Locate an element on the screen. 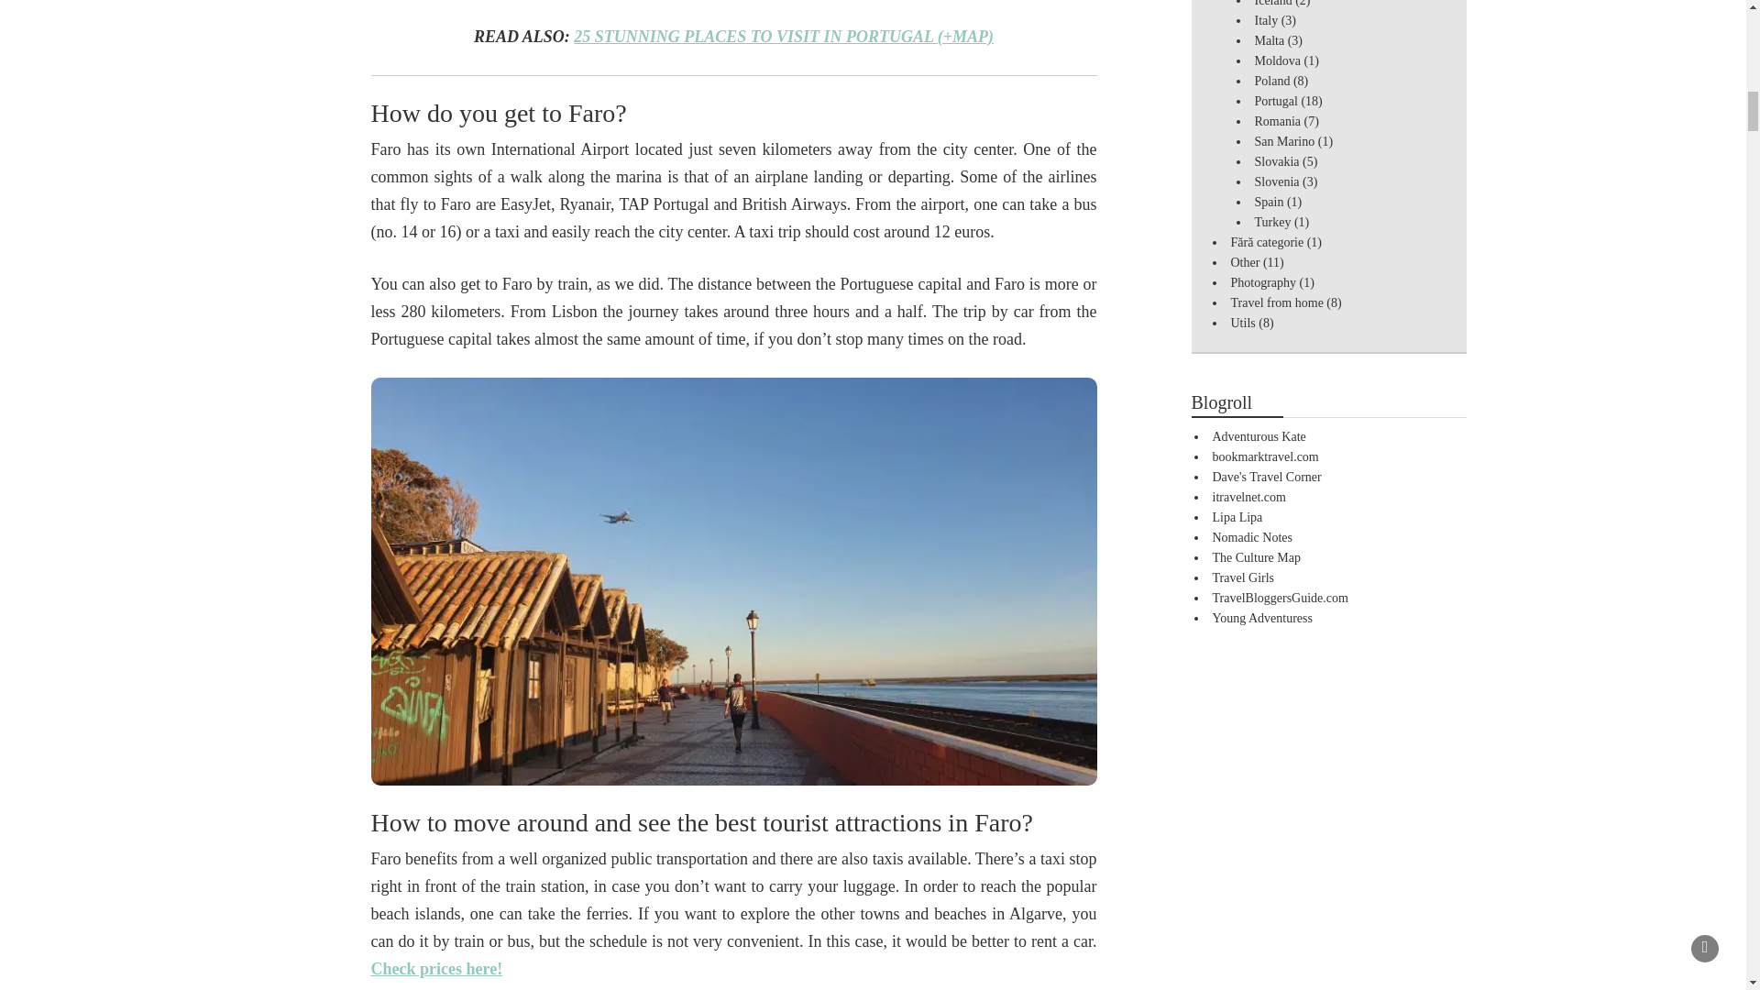  Travel directory is located at coordinates (1248, 497).